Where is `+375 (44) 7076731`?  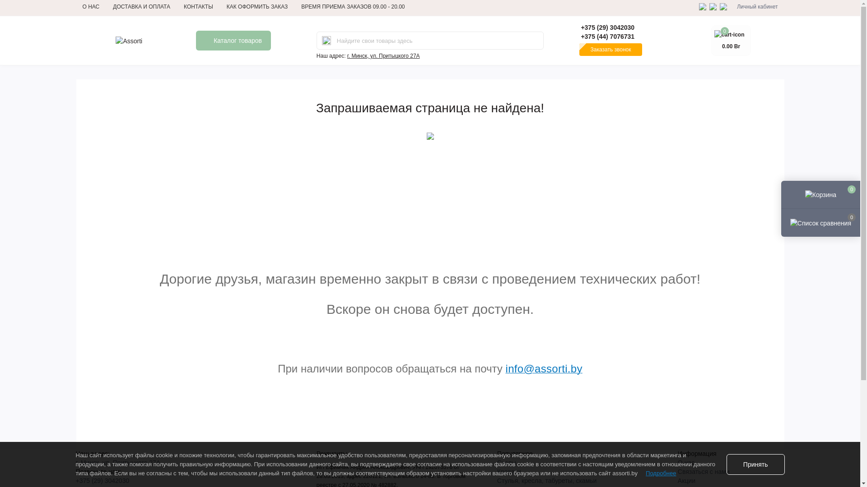 +375 (44) 7076731 is located at coordinates (611, 37).